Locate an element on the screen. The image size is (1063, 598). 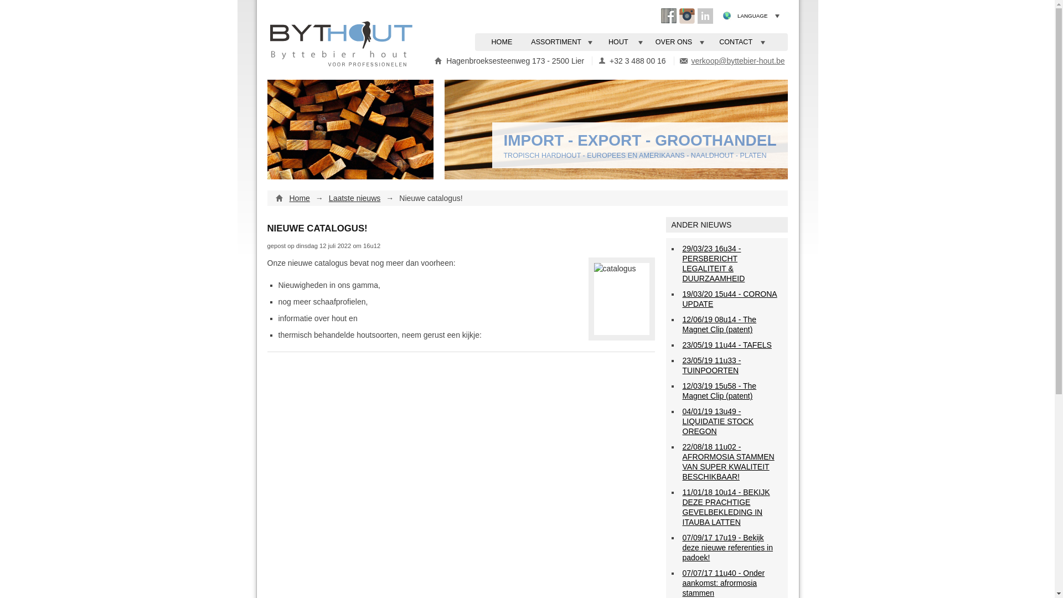
23/05/19 11u33 - TUINPOORTEN is located at coordinates (711, 365).